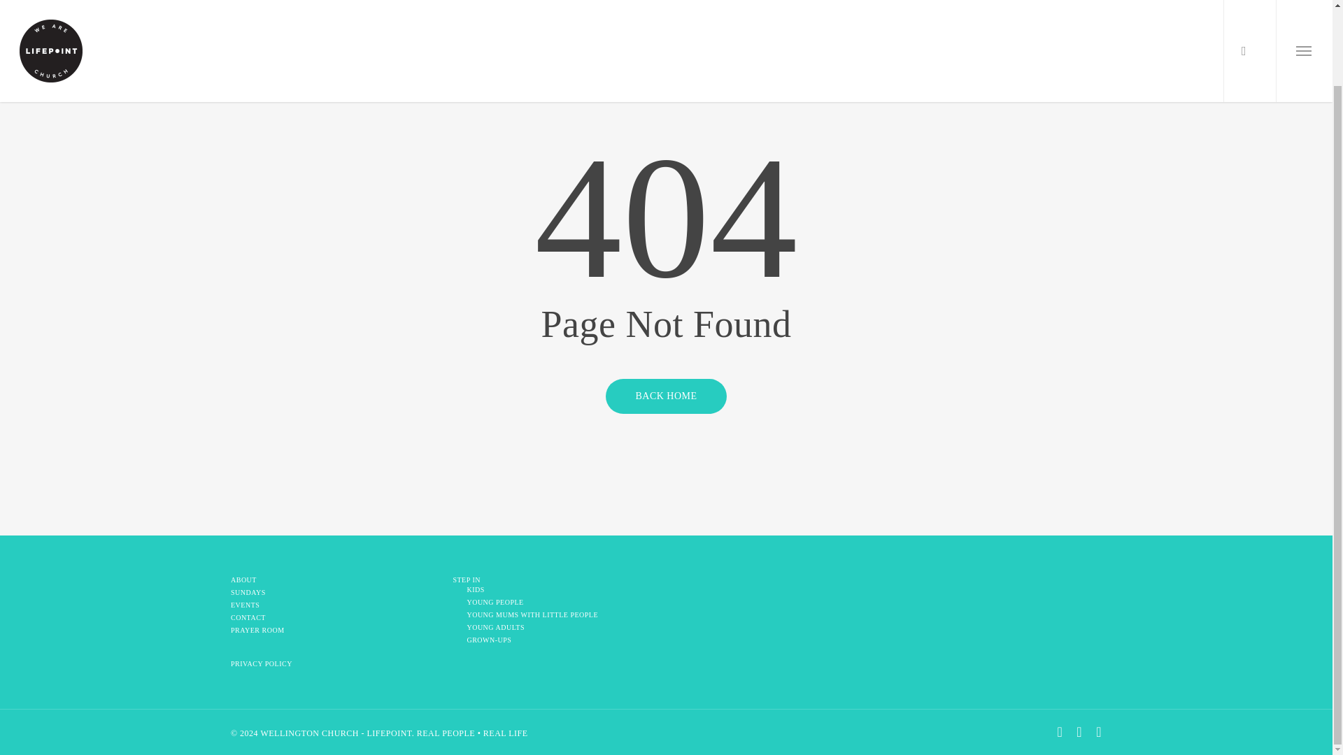 The image size is (1343, 755). What do you see at coordinates (562, 590) in the screenshot?
I see `KIDS` at bounding box center [562, 590].